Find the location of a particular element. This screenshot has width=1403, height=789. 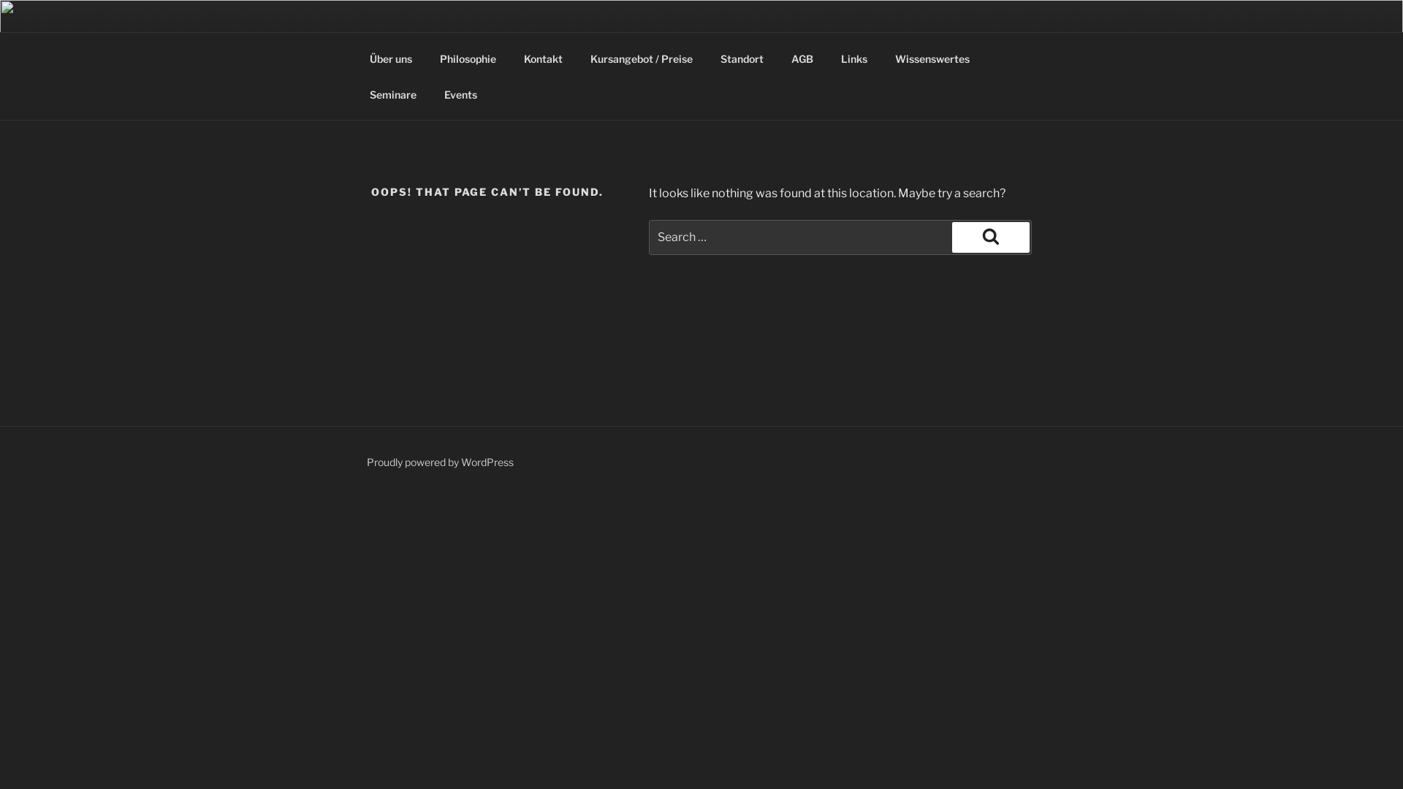

AGB is located at coordinates (802, 58).